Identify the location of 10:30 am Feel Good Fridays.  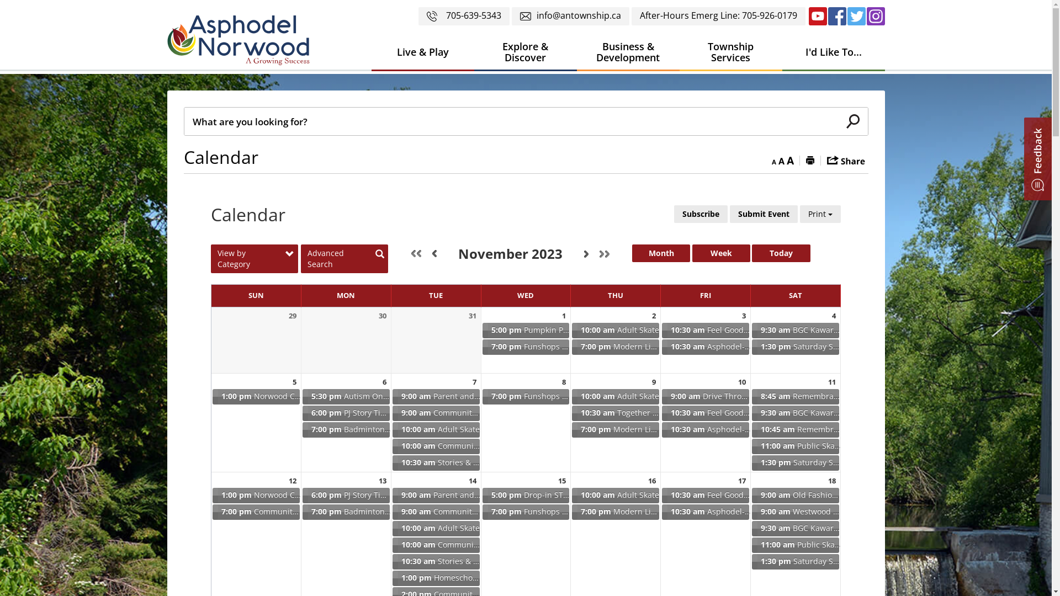
(706, 330).